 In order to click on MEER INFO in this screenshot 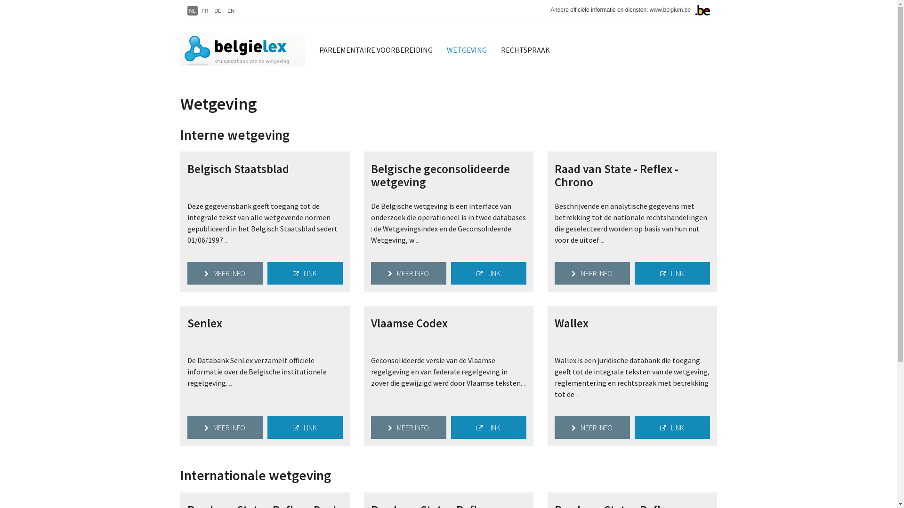, I will do `click(225, 428)`.